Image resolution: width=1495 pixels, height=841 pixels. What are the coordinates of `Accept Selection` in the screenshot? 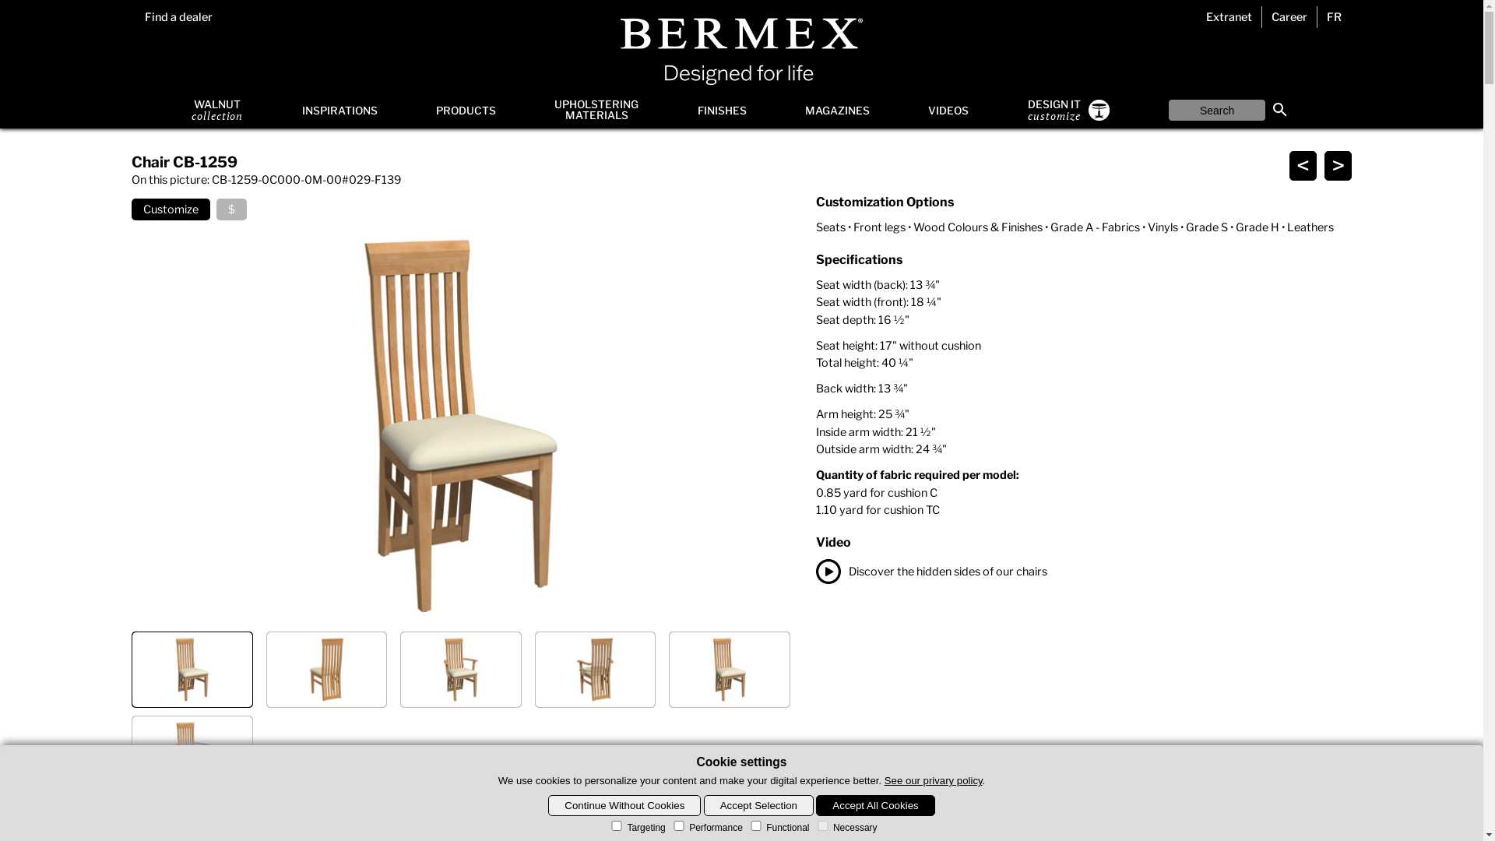 It's located at (758, 805).